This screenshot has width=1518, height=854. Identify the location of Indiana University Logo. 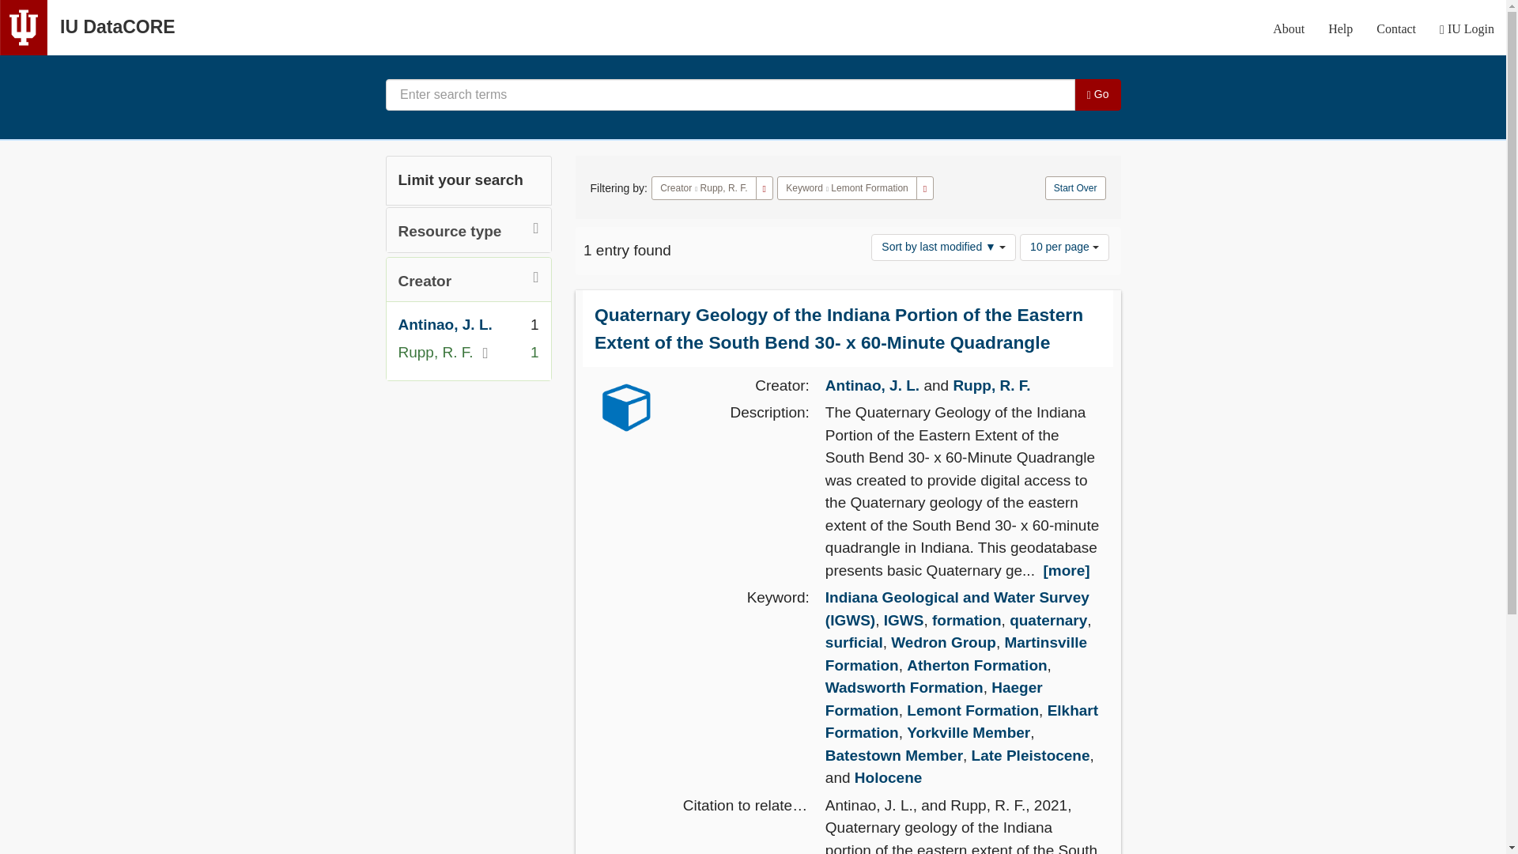
(24, 28).